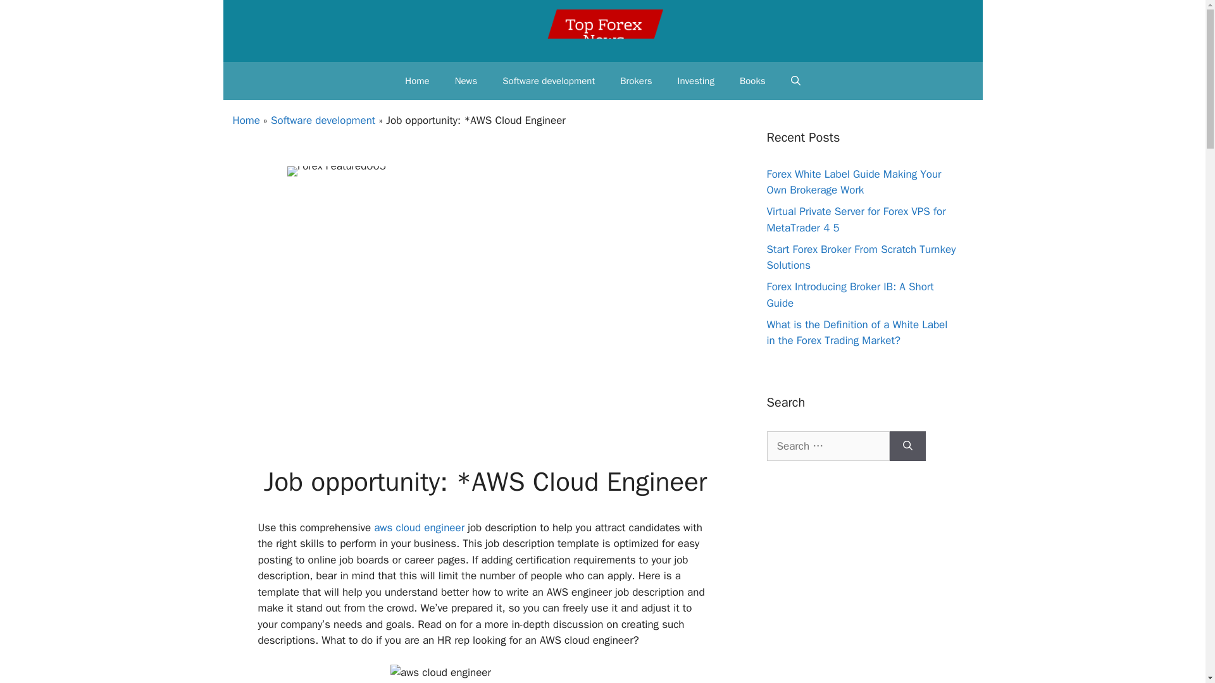 The image size is (1215, 683). Describe the element at coordinates (419, 527) in the screenshot. I see `aws cloud engineer` at that location.